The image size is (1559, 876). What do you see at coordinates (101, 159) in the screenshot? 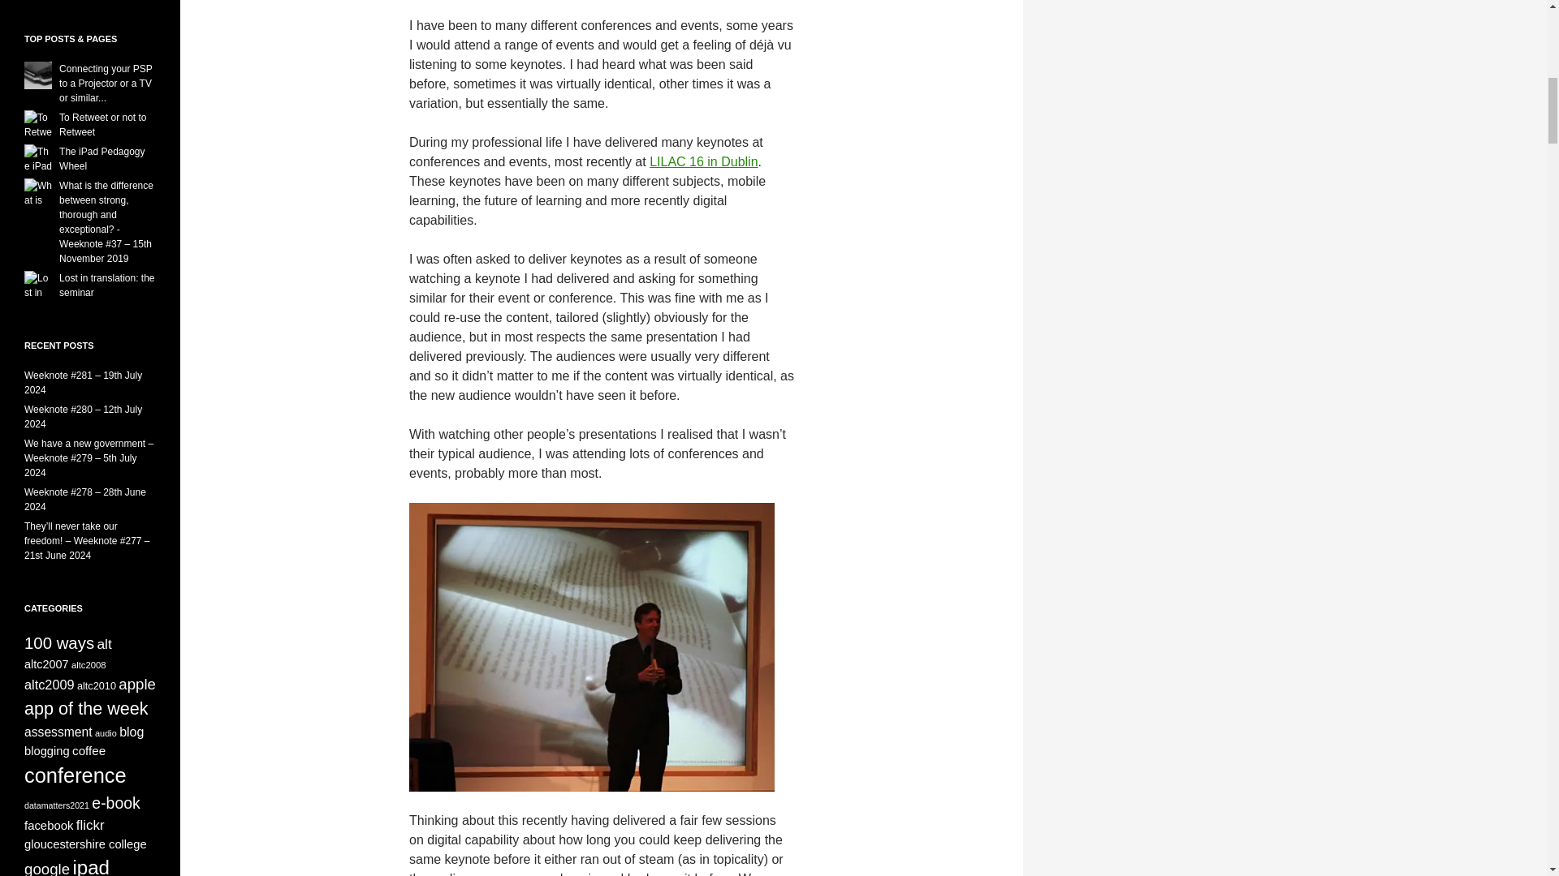
I see `The iPad Pedagogy Wheel` at bounding box center [101, 159].